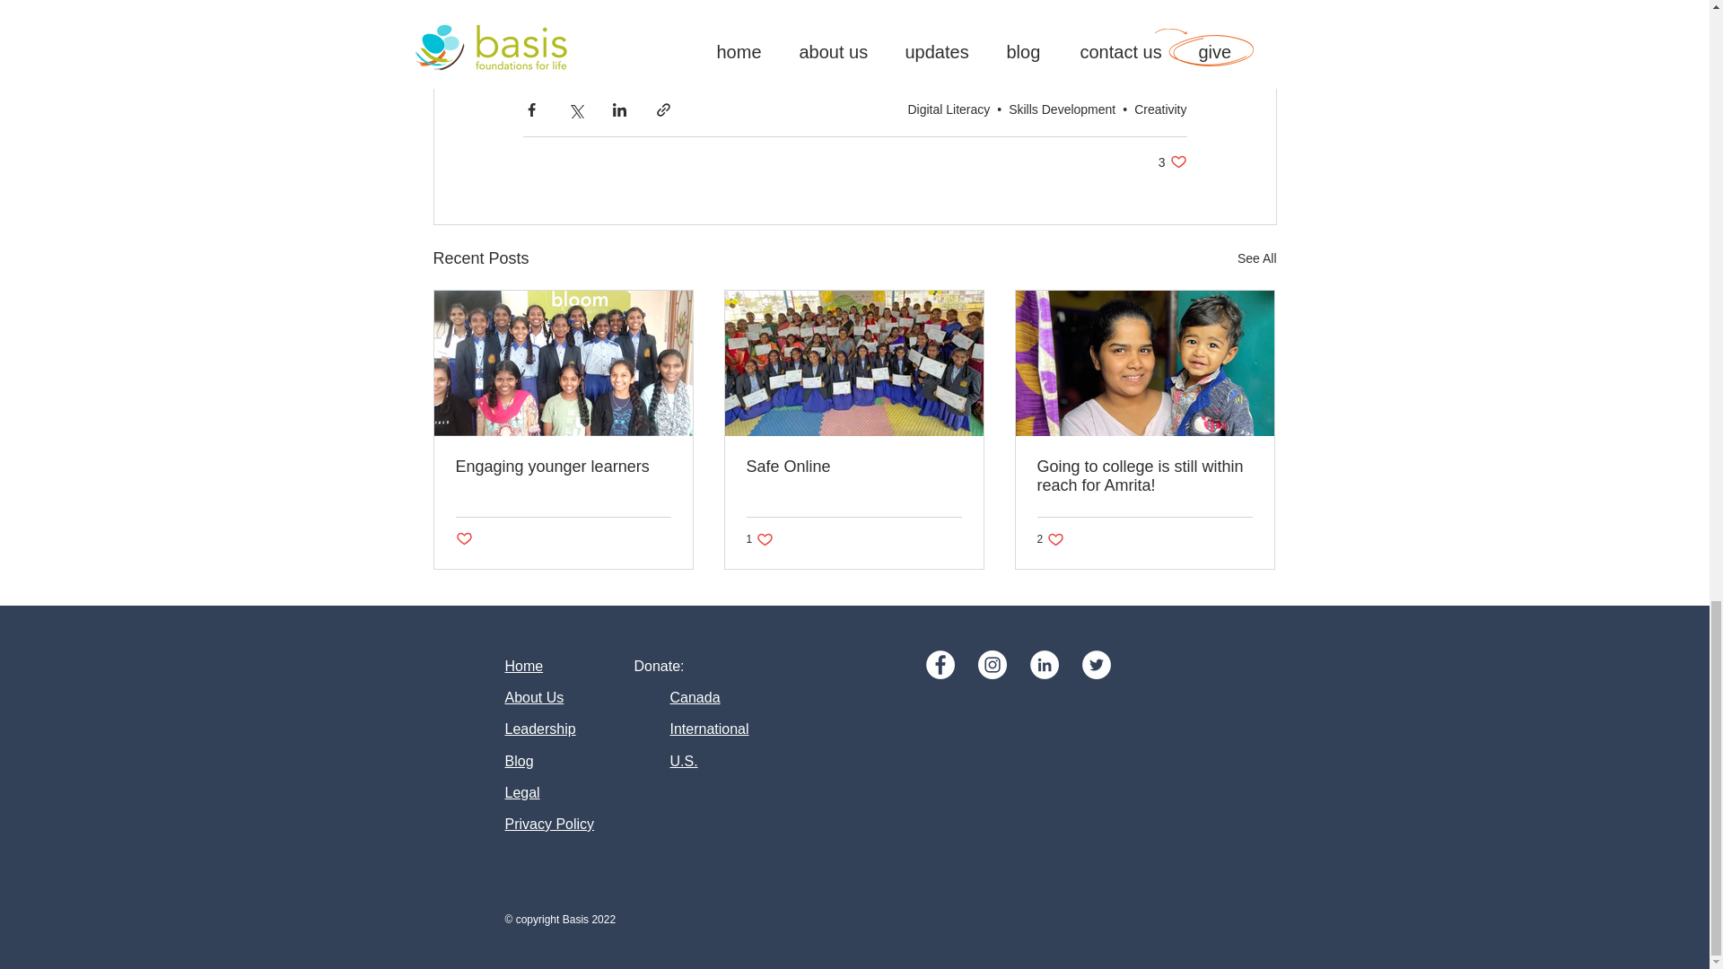 The height and width of the screenshot is (969, 1723). I want to click on Safe Online, so click(853, 467).